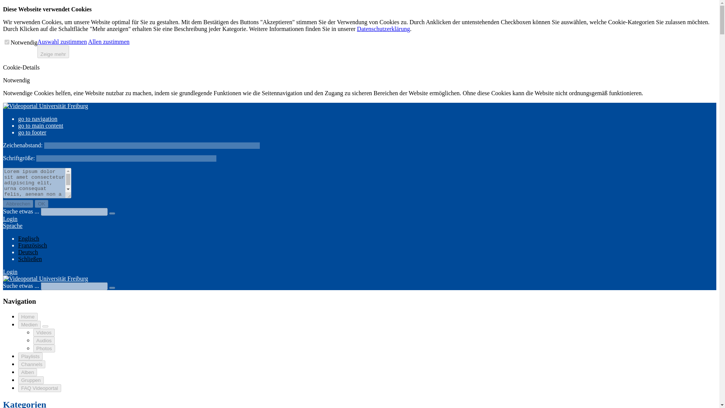 This screenshot has width=725, height=408. Describe the element at coordinates (39, 388) in the screenshot. I see `FAQ Videoportal` at that location.